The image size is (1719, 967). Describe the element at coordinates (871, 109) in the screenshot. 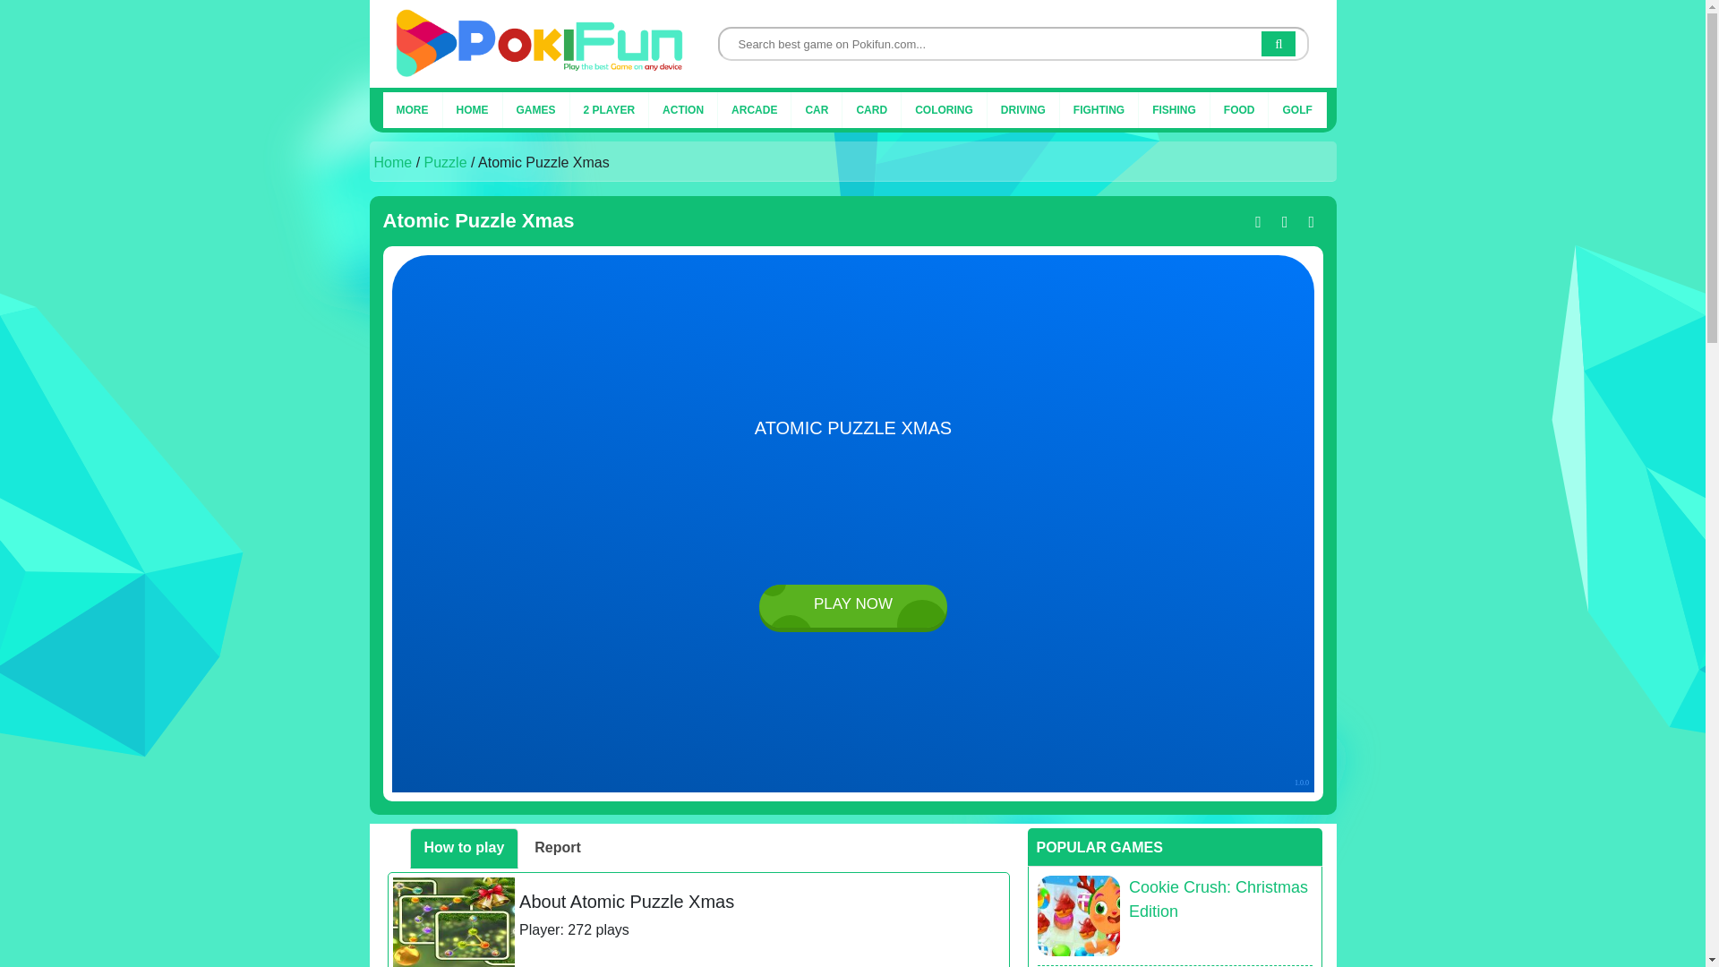

I see `CARD` at that location.